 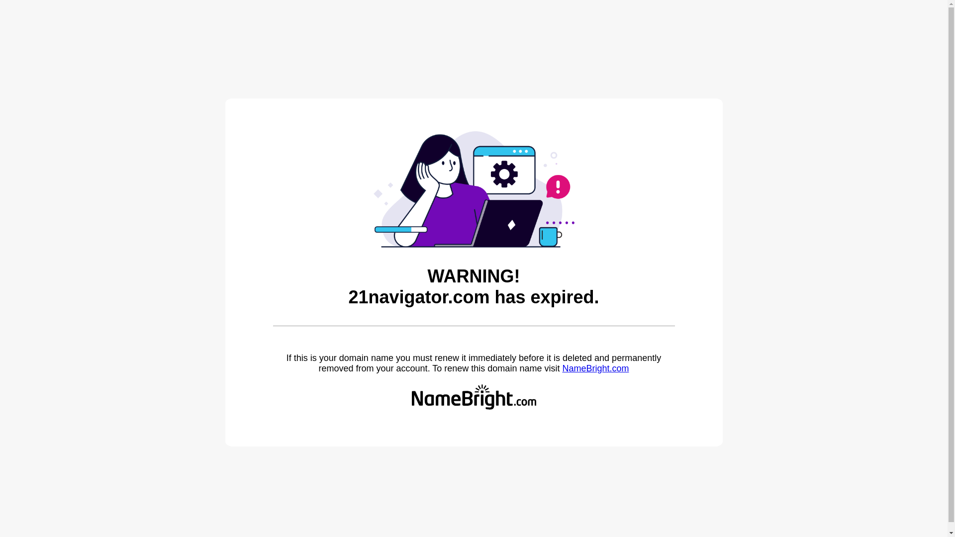 What do you see at coordinates (595, 368) in the screenshot?
I see `NameBright.com` at bounding box center [595, 368].